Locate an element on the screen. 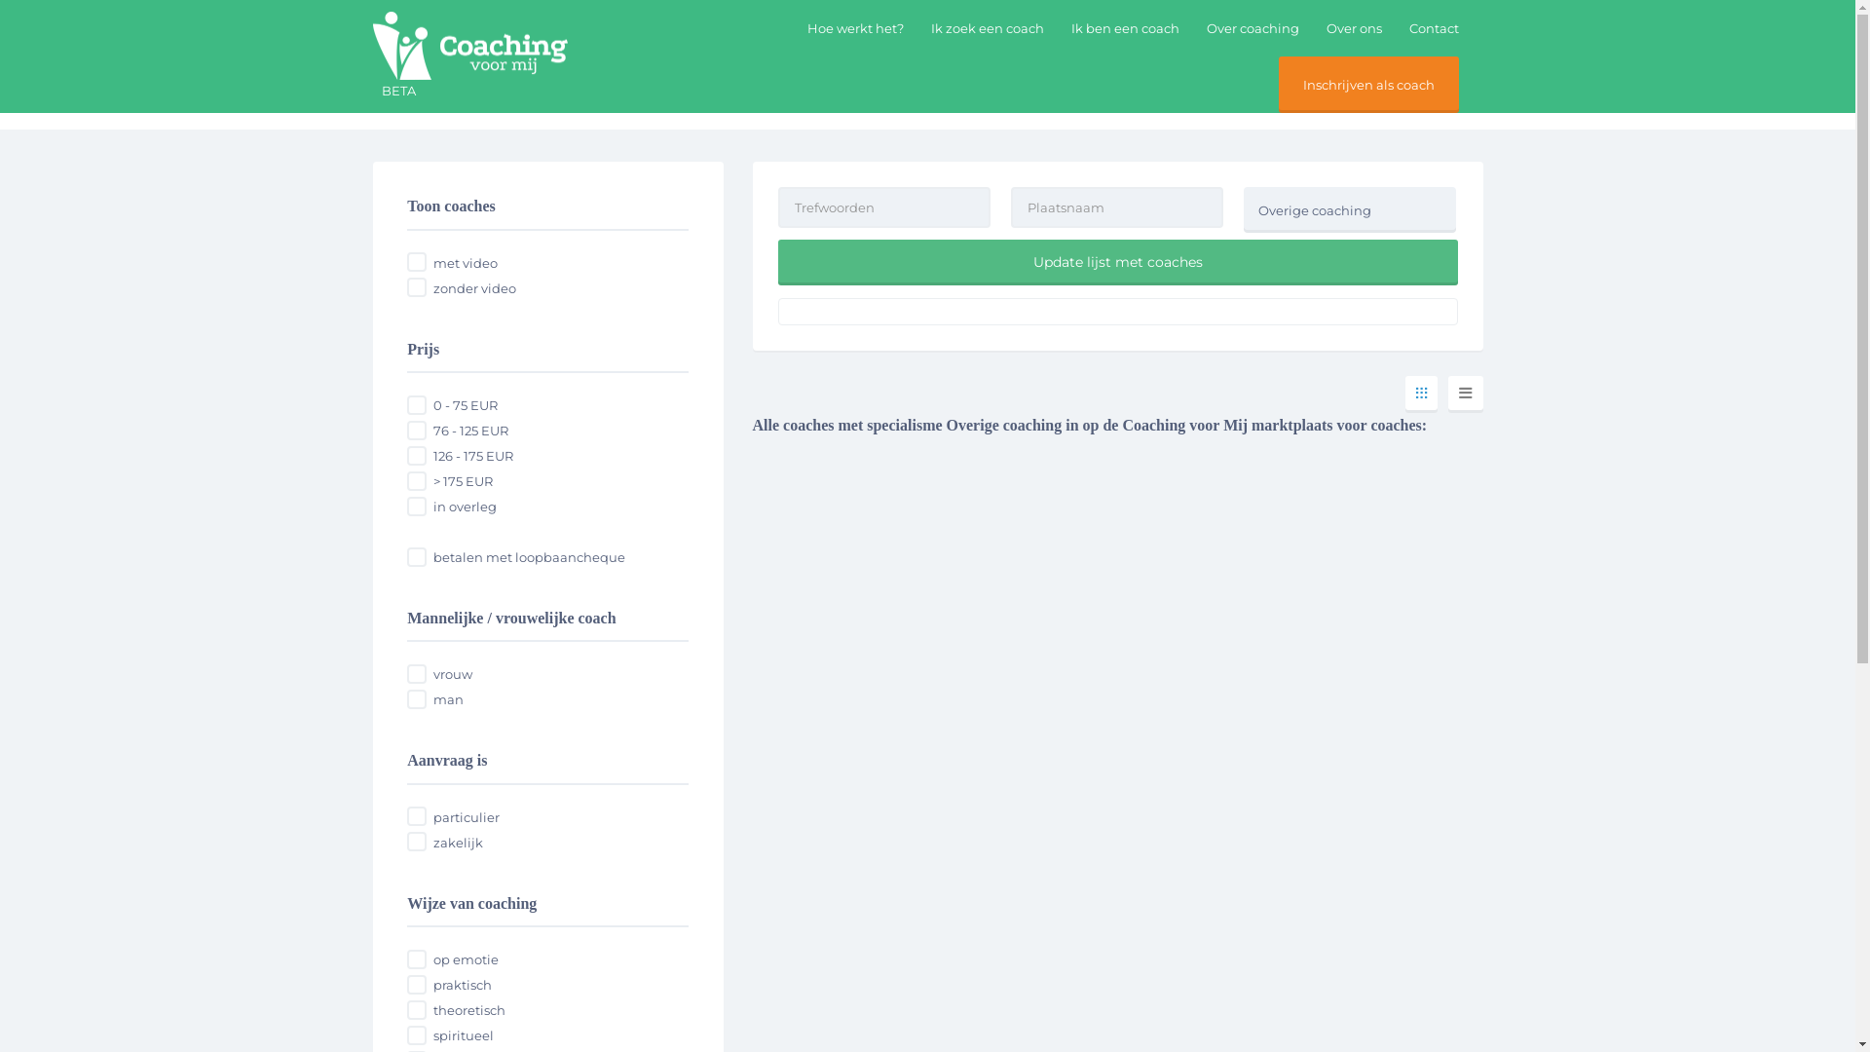 The width and height of the screenshot is (1870, 1052). Ik ben een coach is located at coordinates (1126, 28).